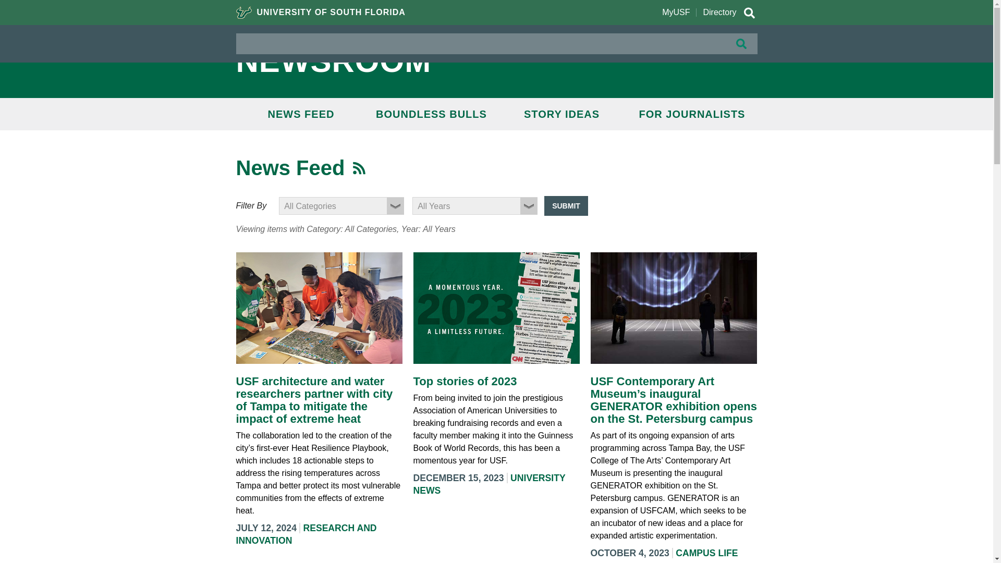 Image resolution: width=1001 pixels, height=563 pixels. What do you see at coordinates (676, 13) in the screenshot?
I see `MyUSF` at bounding box center [676, 13].